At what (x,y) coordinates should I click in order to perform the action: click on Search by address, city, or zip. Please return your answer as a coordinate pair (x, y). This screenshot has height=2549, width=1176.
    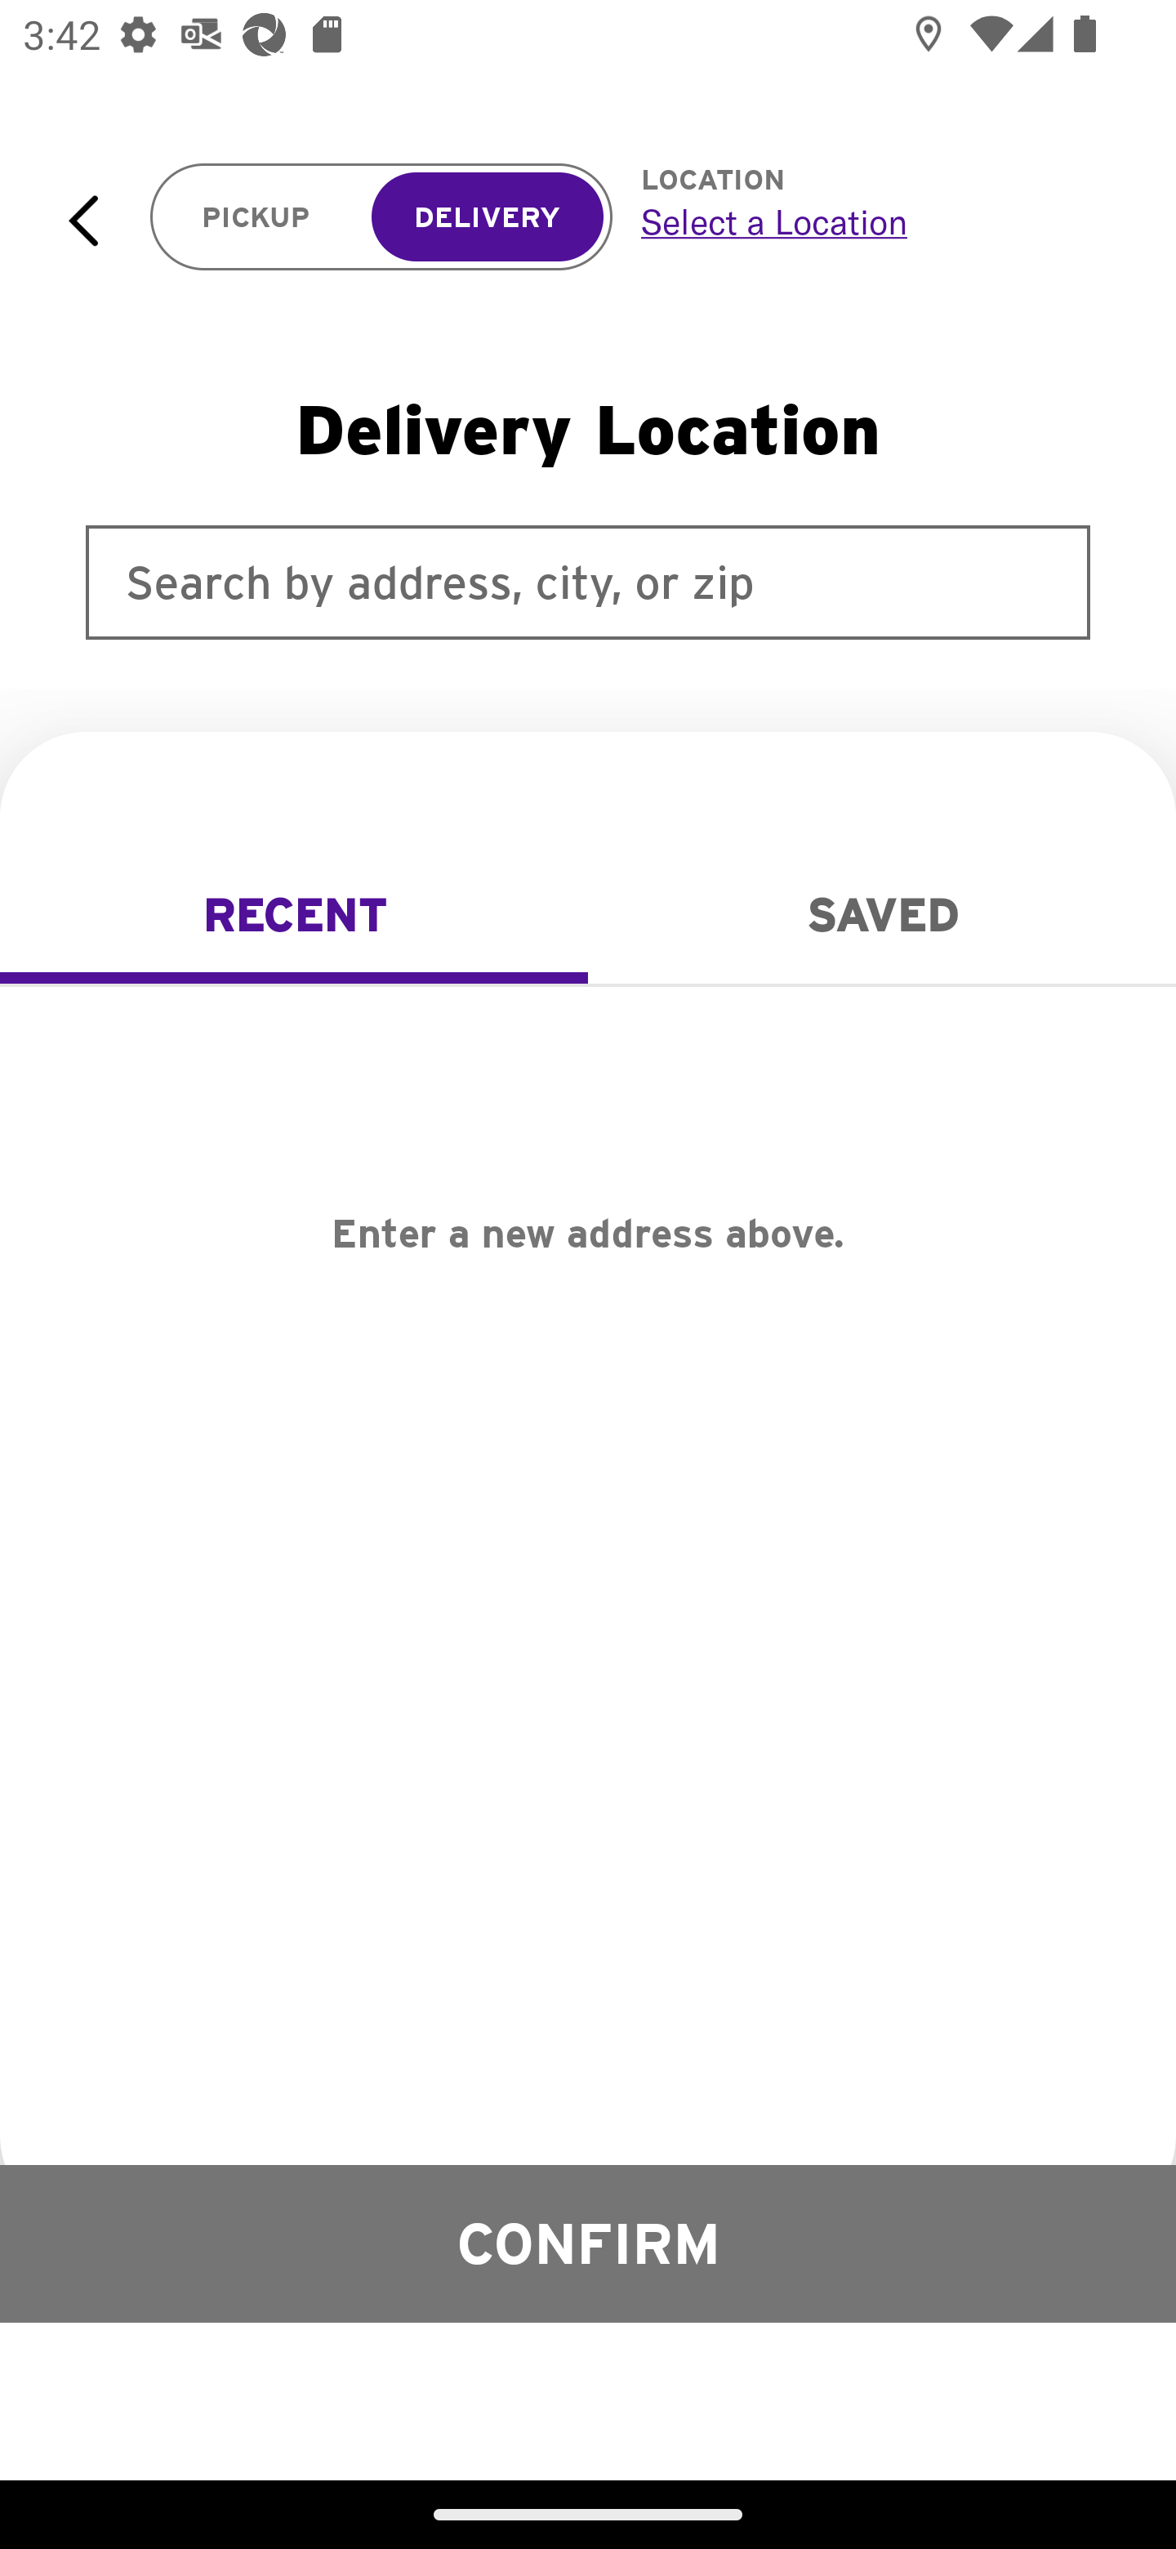
    Looking at the image, I should click on (588, 582).